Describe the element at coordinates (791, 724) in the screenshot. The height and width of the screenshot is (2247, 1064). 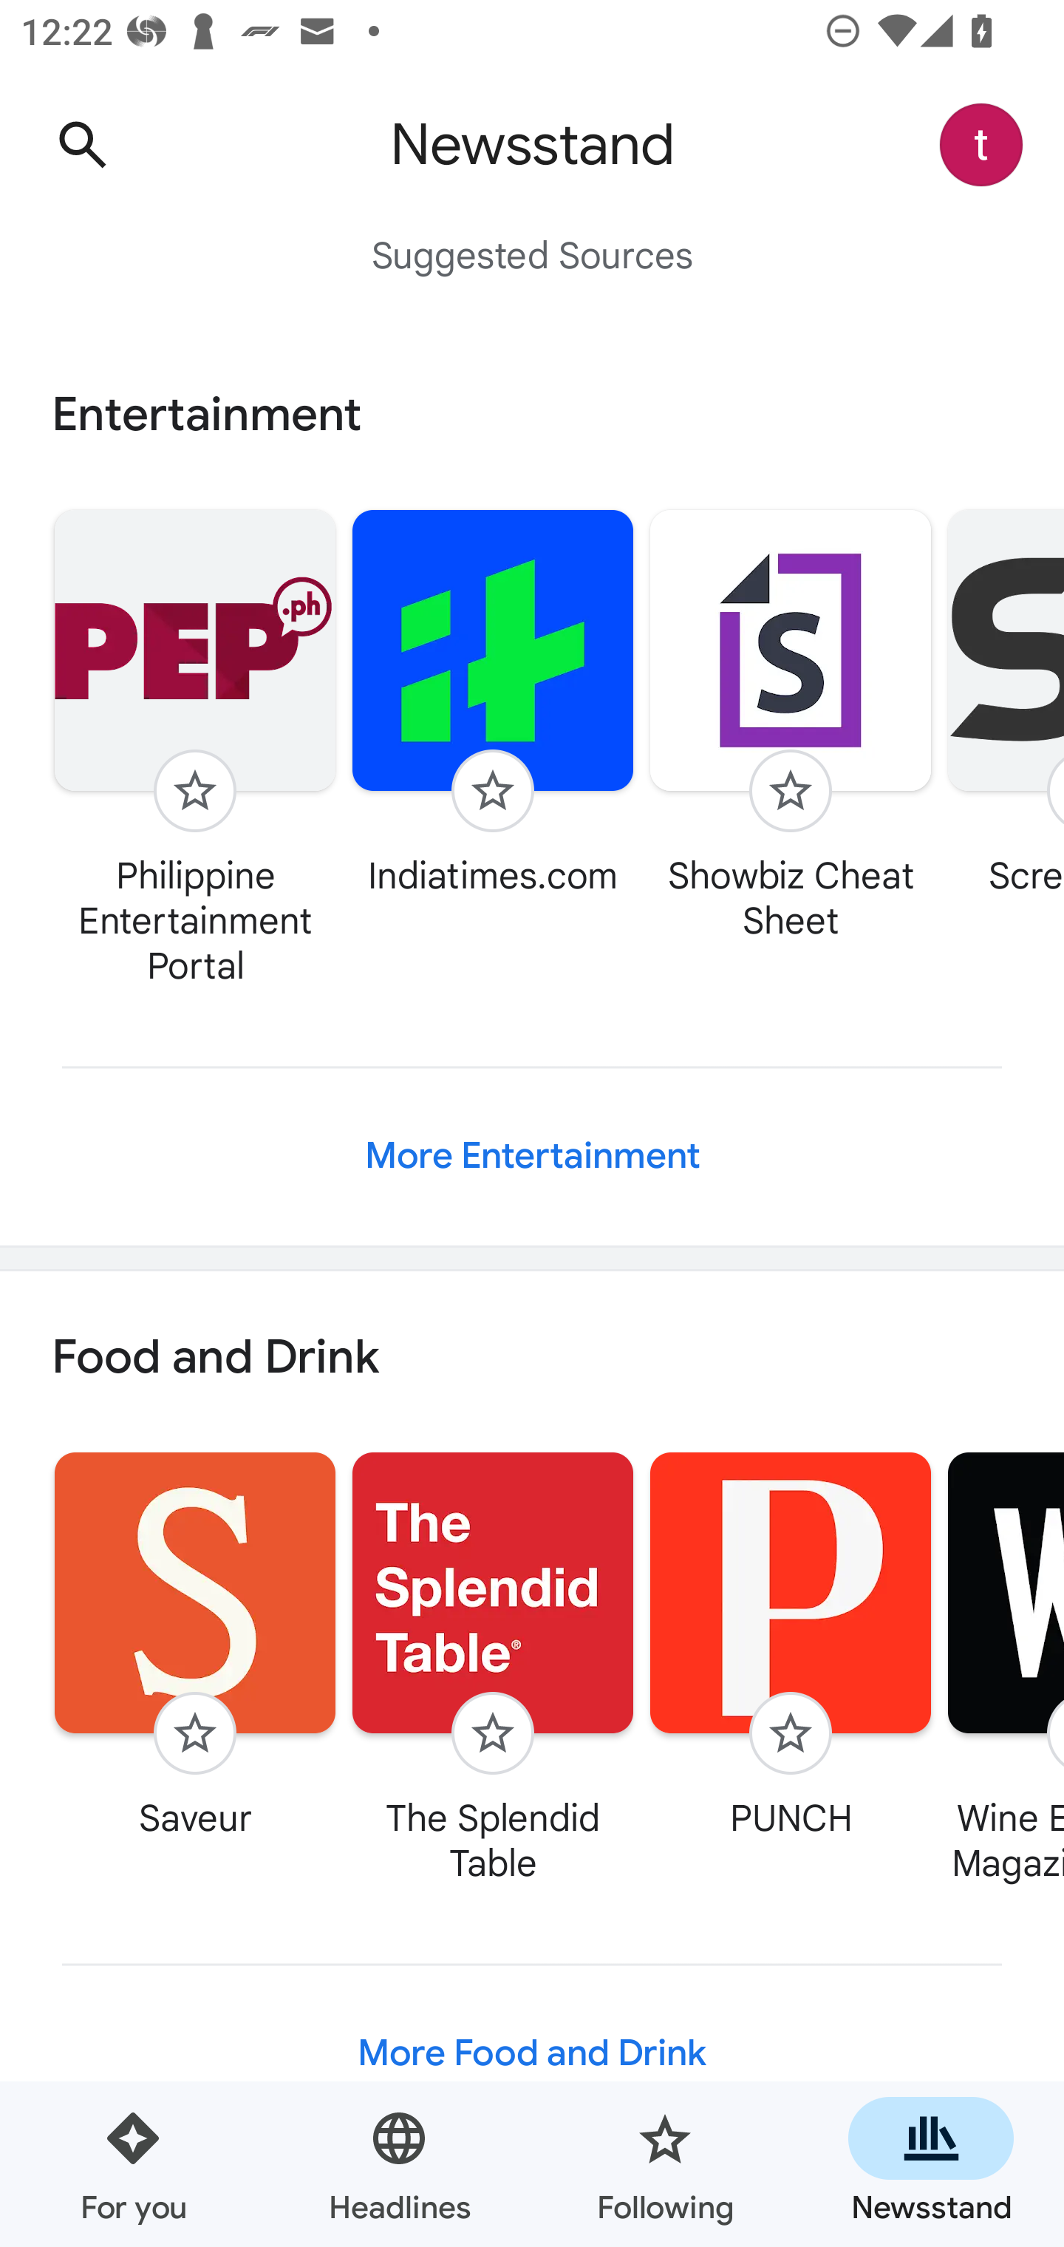
I see `Follow Showbiz Cheat Sheet` at that location.